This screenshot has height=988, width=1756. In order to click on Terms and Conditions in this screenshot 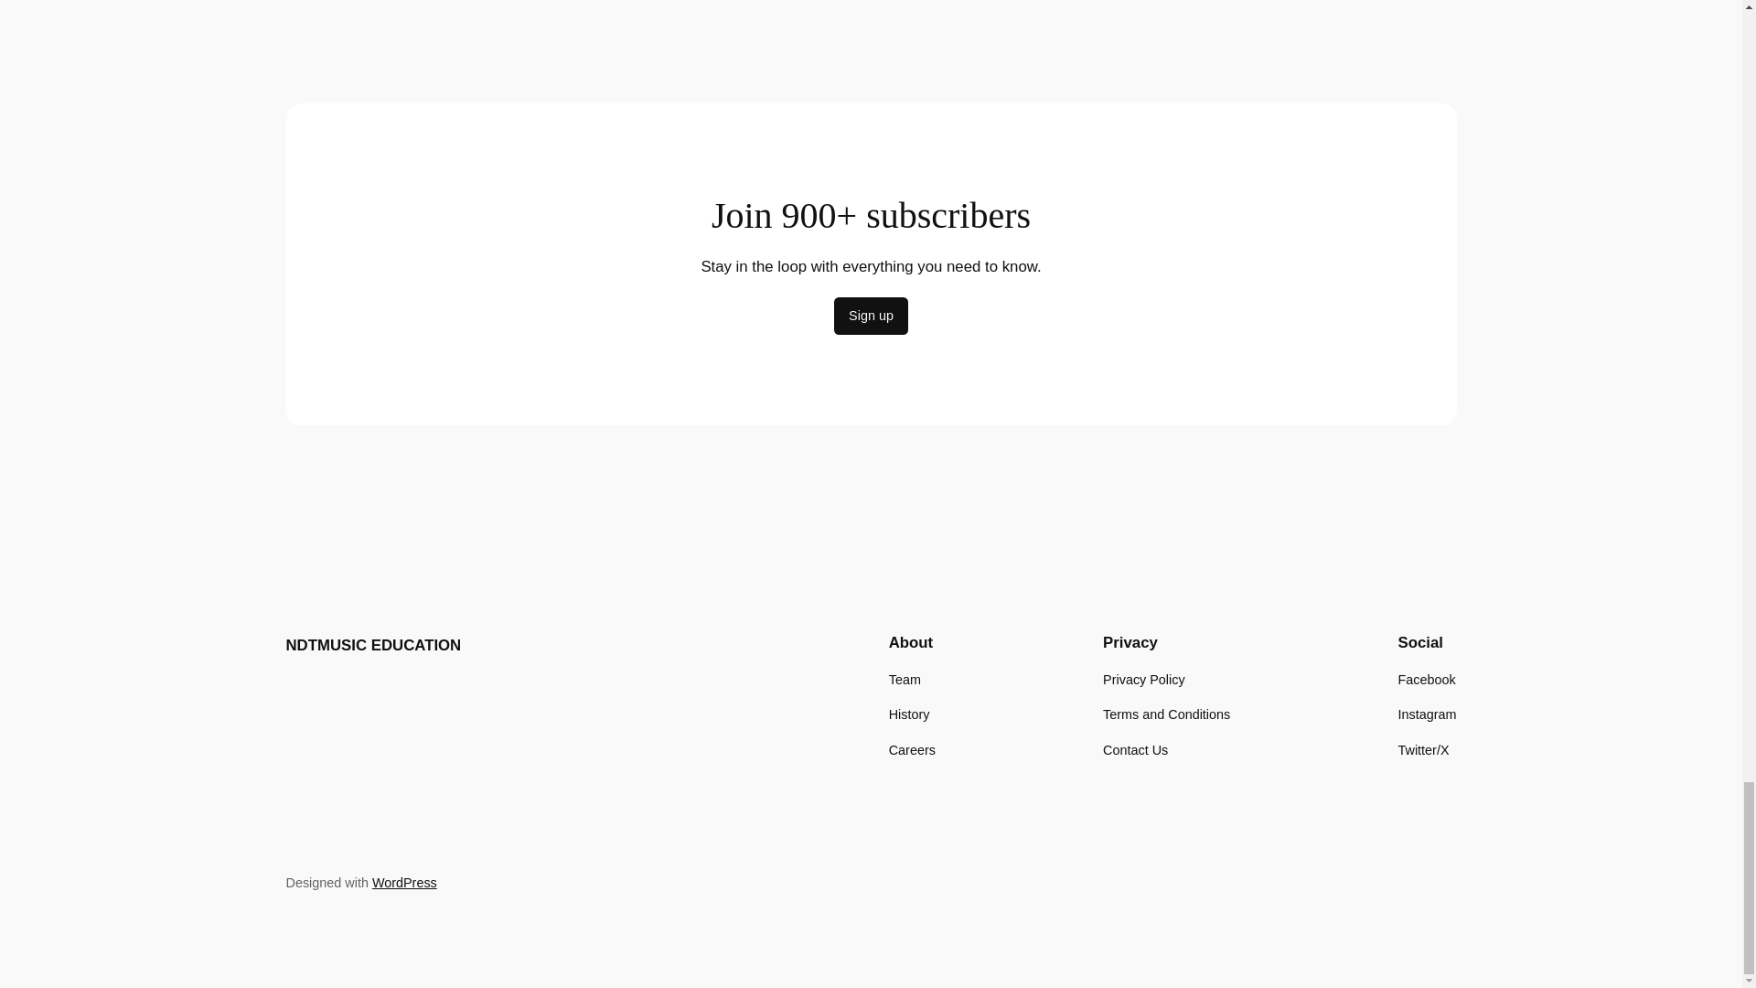, I will do `click(1166, 714)`.